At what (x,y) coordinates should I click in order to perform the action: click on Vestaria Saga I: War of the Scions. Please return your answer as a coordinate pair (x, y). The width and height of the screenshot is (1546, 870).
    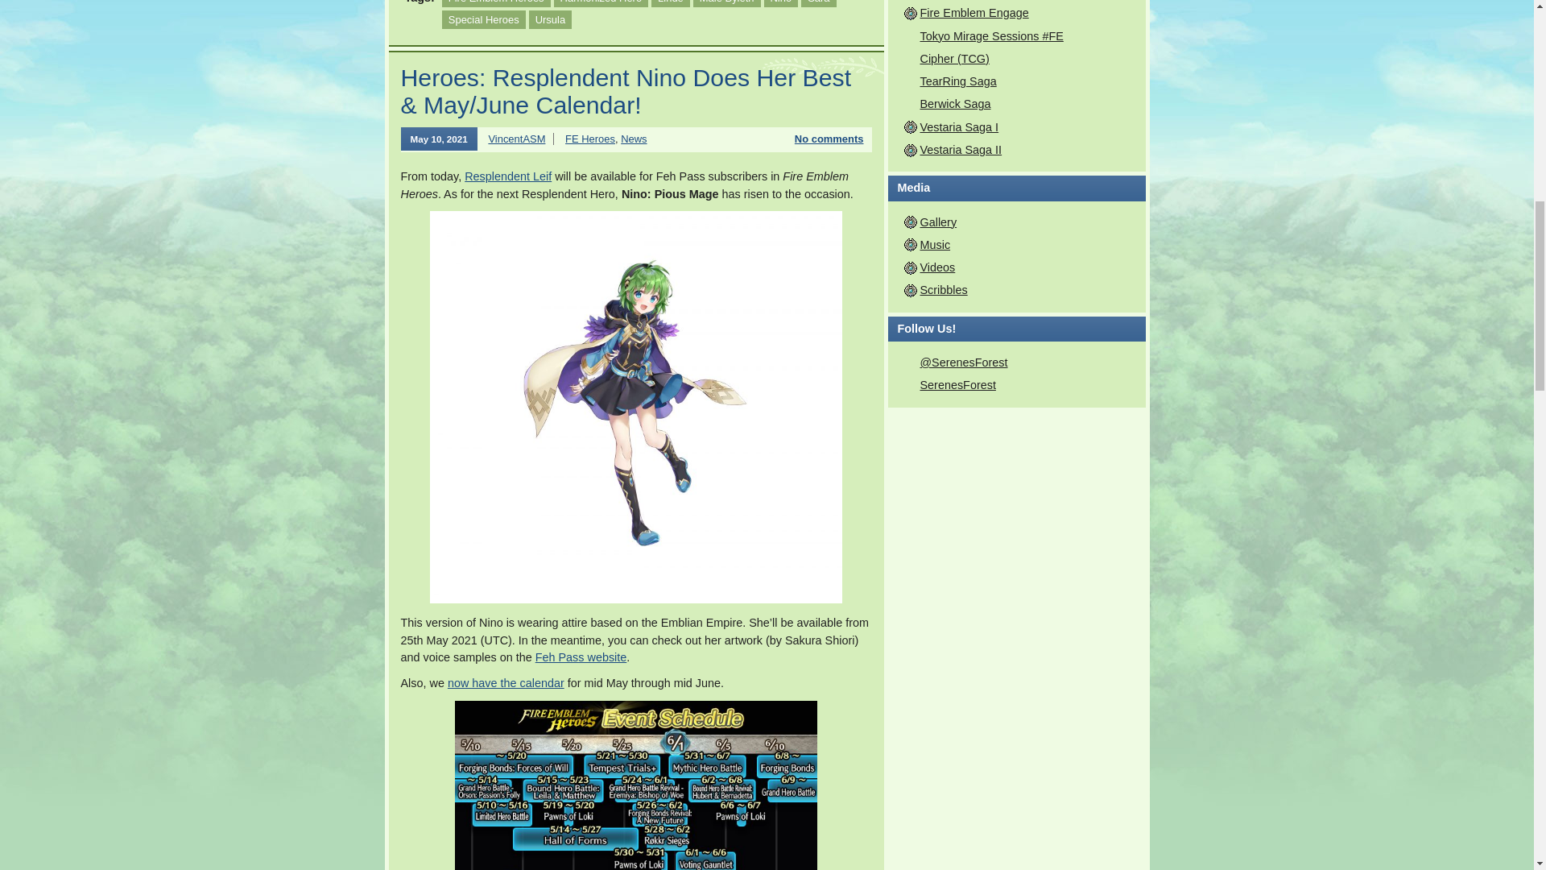
    Looking at the image, I should click on (959, 127).